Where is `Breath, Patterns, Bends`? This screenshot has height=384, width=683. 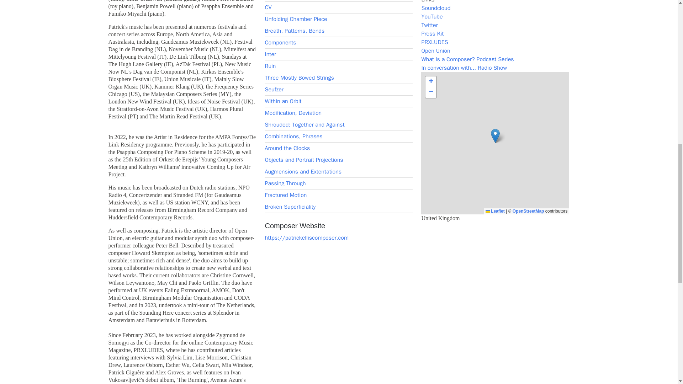
Breath, Patterns, Bends is located at coordinates (295, 31).